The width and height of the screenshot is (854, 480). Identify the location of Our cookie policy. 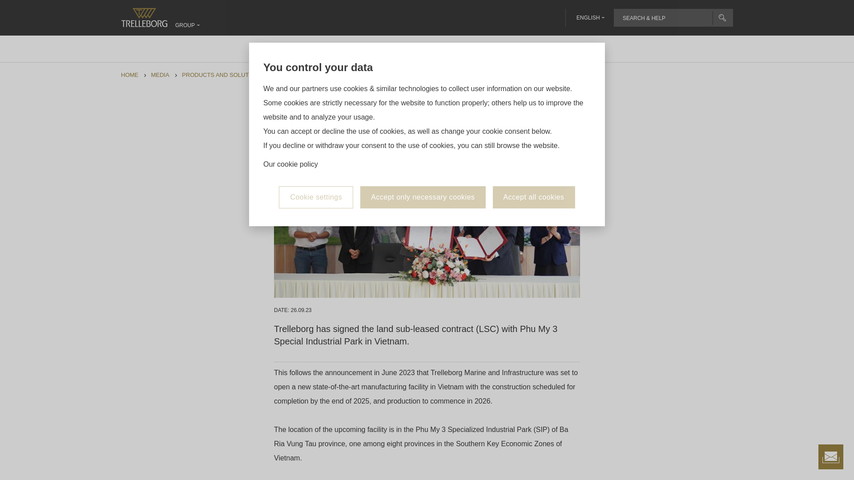
(290, 164).